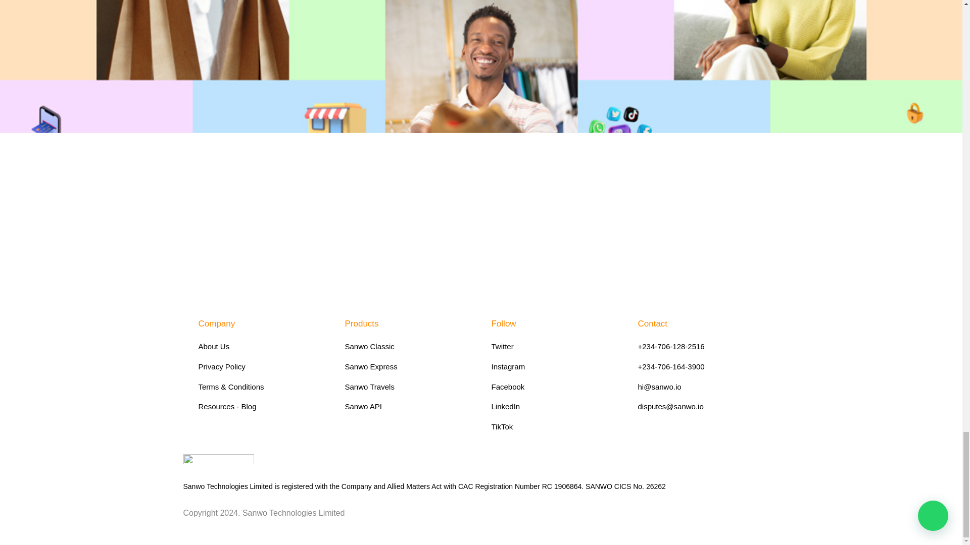  What do you see at coordinates (261, 366) in the screenshot?
I see `Privacy Policy` at bounding box center [261, 366].